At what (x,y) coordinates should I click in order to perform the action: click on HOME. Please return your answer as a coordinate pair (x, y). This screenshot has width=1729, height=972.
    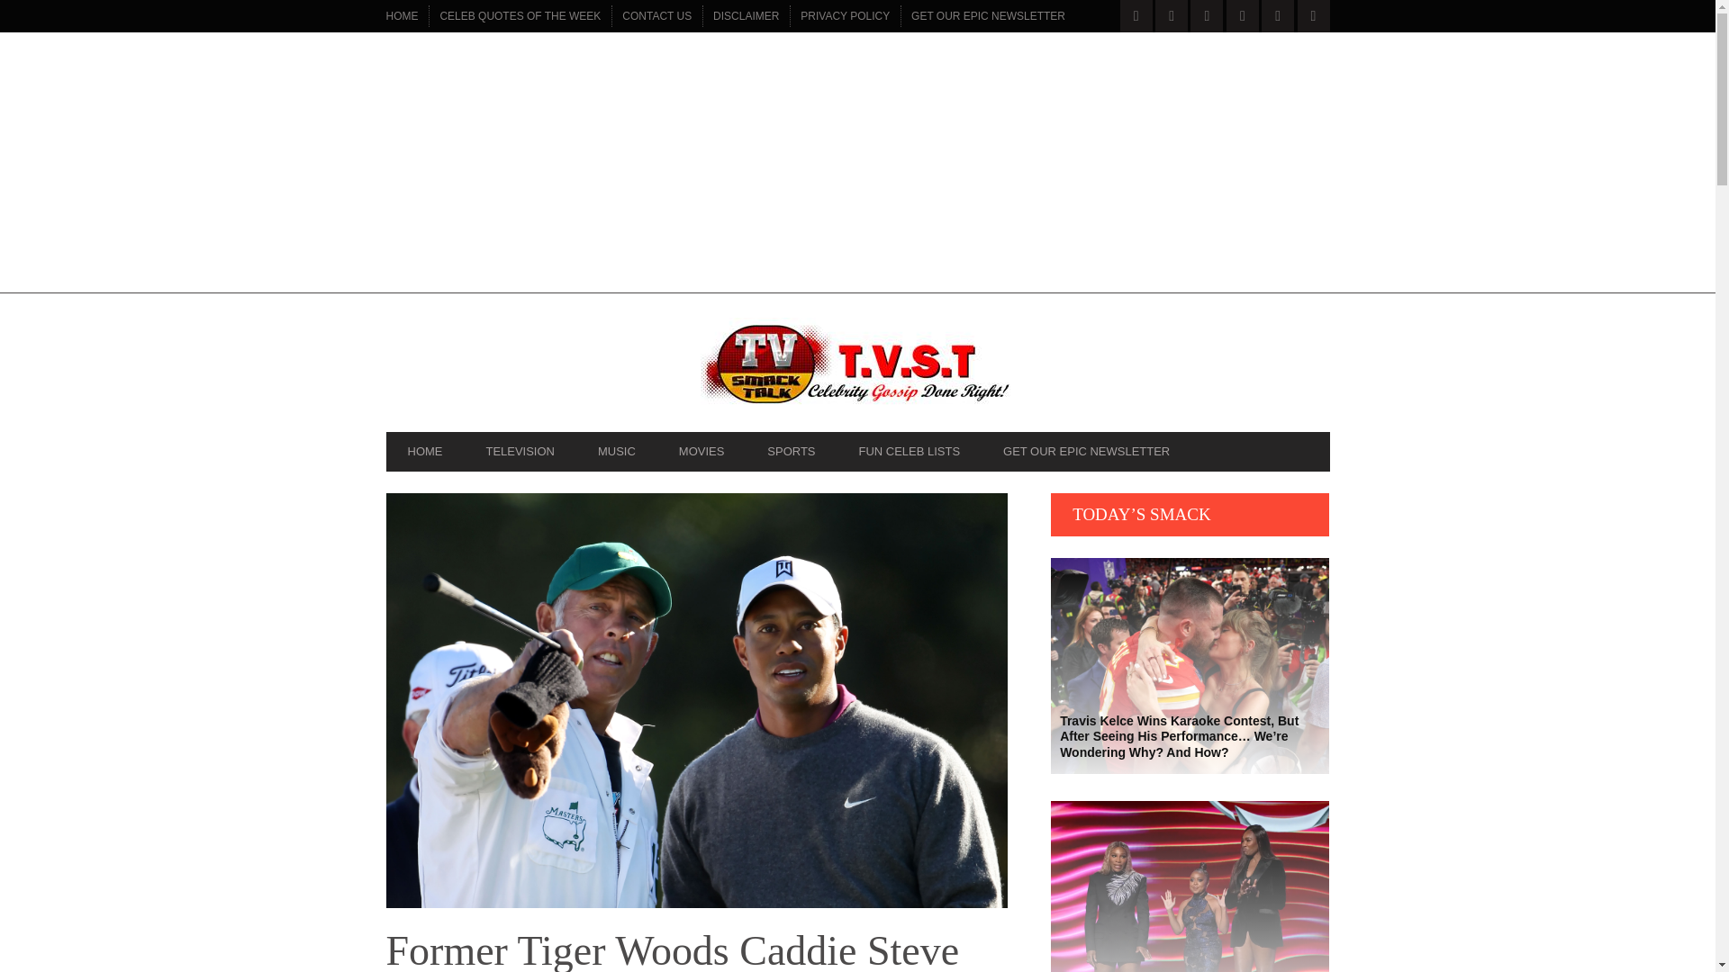
    Looking at the image, I should click on (402, 16).